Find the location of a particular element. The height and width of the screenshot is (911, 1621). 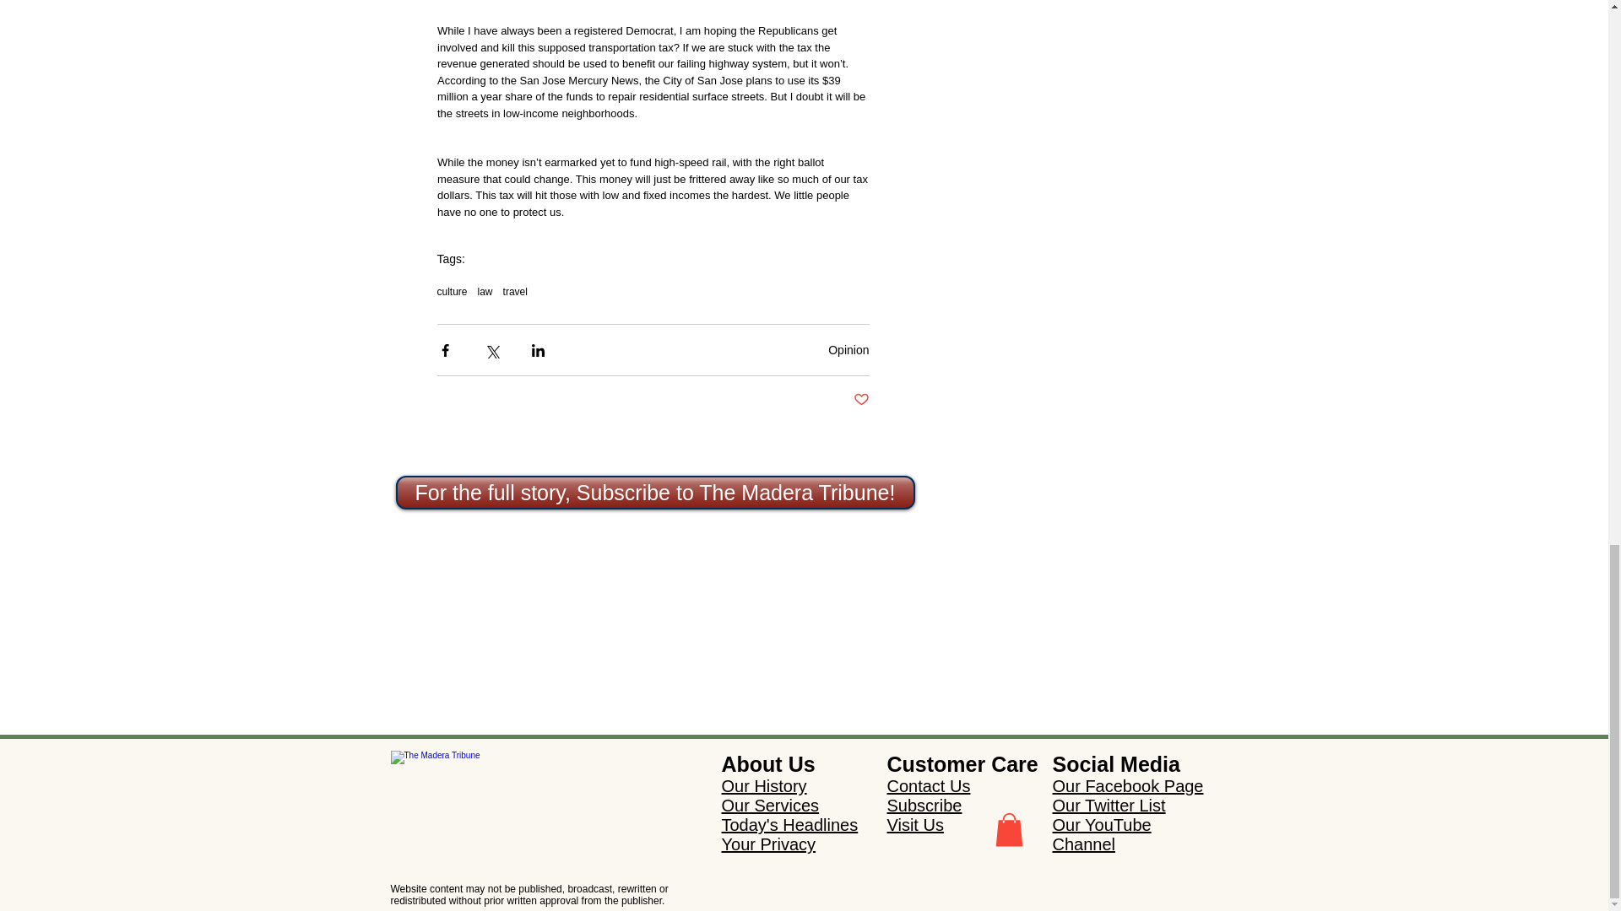

Reload the latest headlines is located at coordinates (507, 764).